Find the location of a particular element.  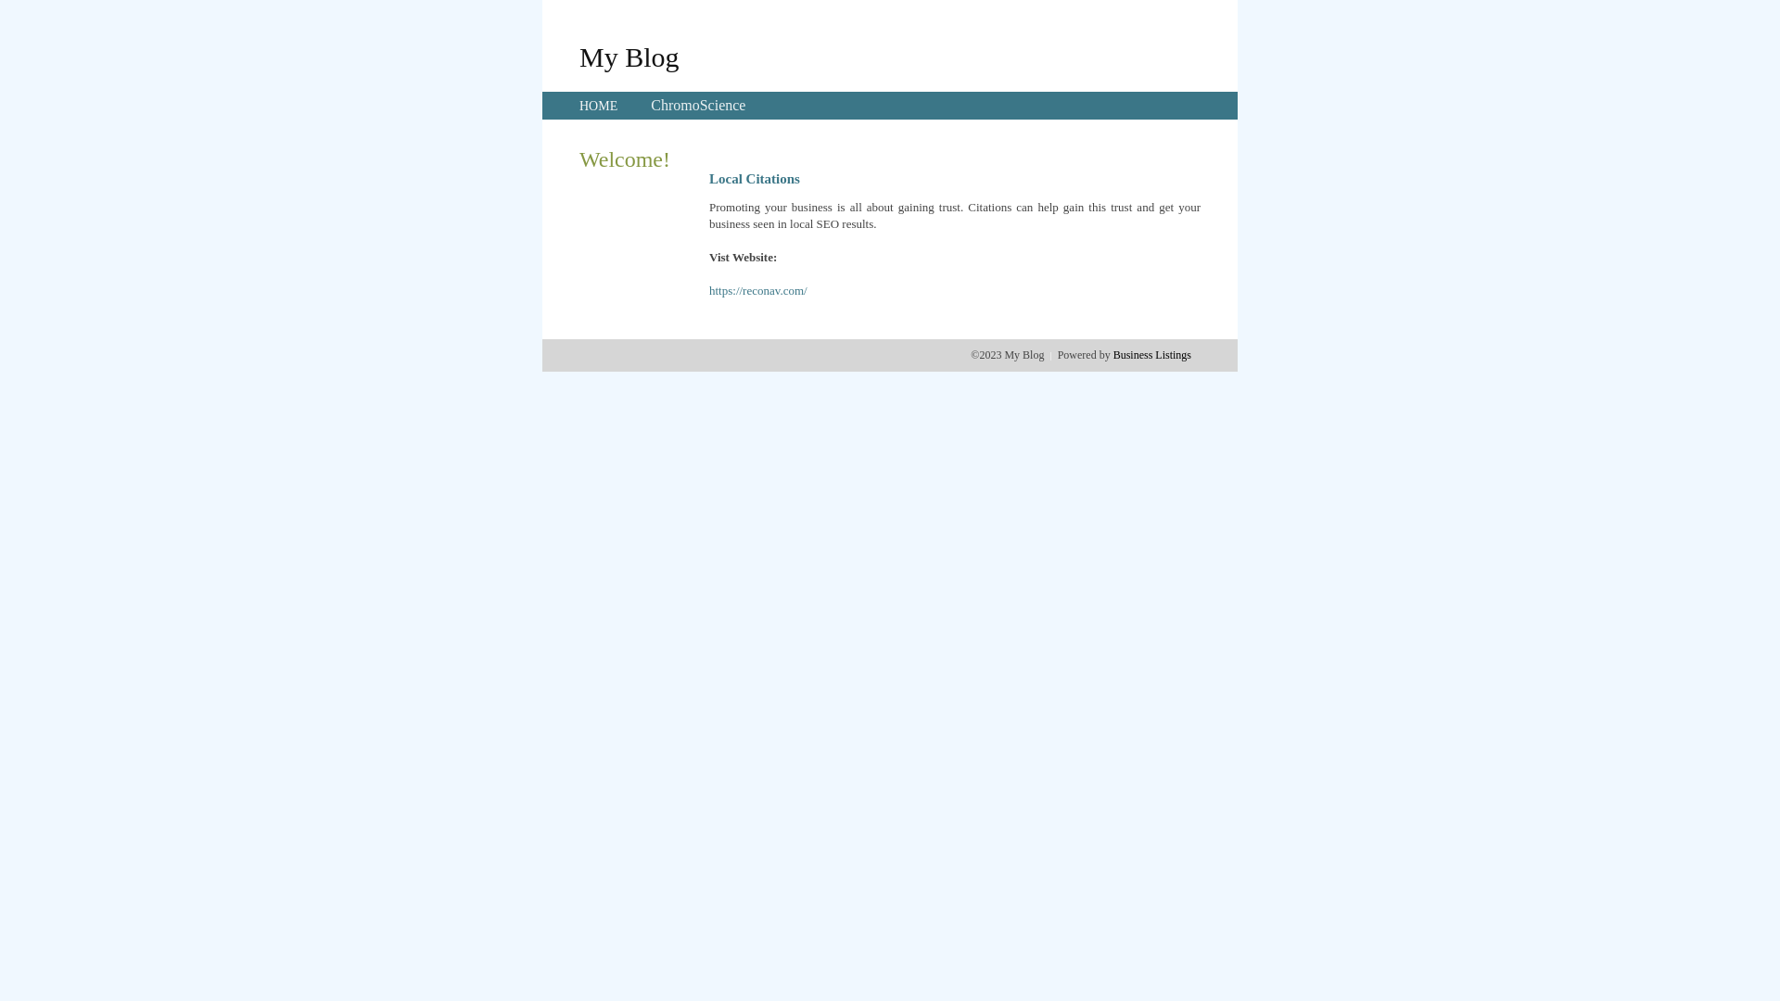

My Blog is located at coordinates (629, 57).